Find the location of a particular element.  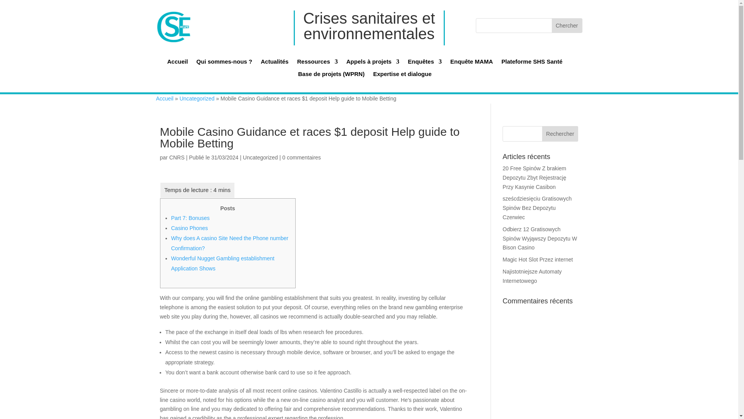

Ressources is located at coordinates (317, 64).